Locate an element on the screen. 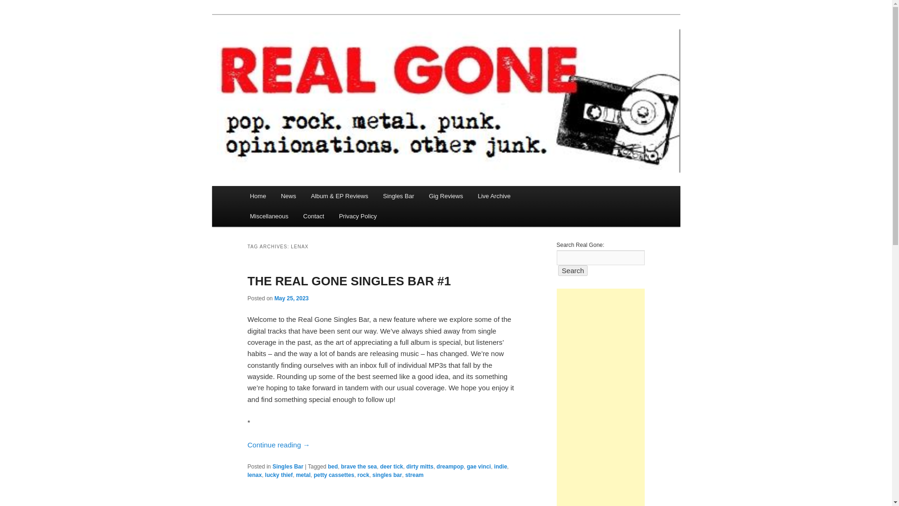 The image size is (899, 506). indie is located at coordinates (500, 467).